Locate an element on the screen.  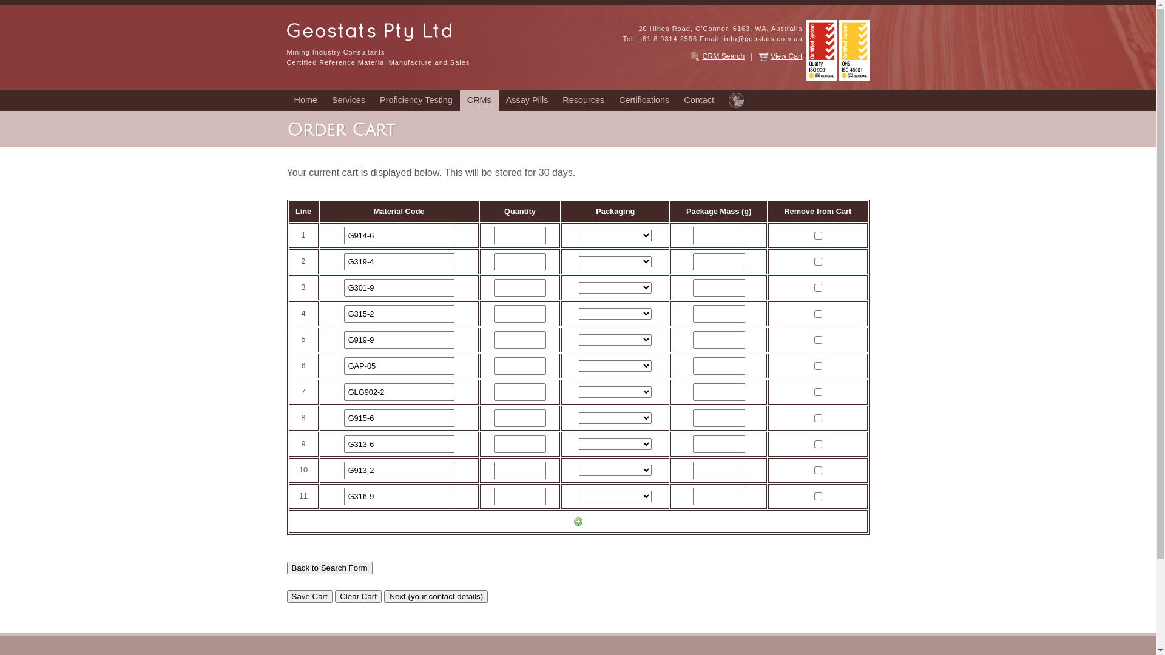
Save Cart is located at coordinates (309, 597).